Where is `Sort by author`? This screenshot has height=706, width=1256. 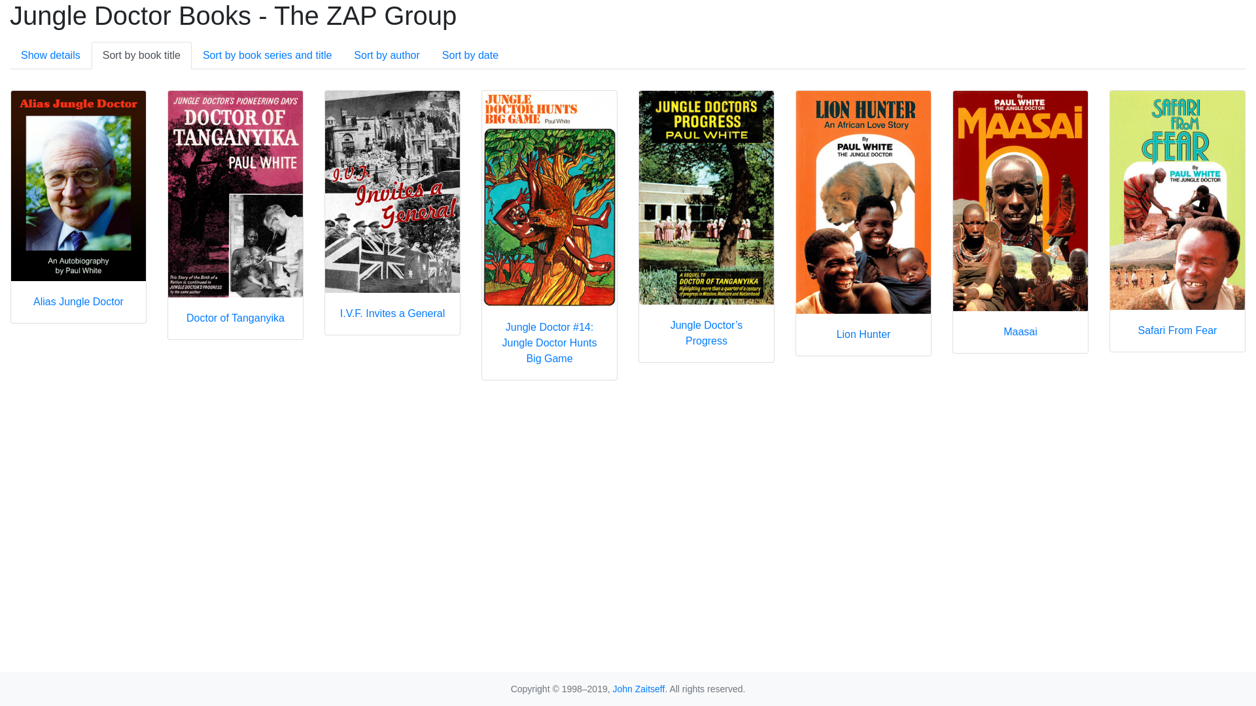
Sort by author is located at coordinates (387, 56).